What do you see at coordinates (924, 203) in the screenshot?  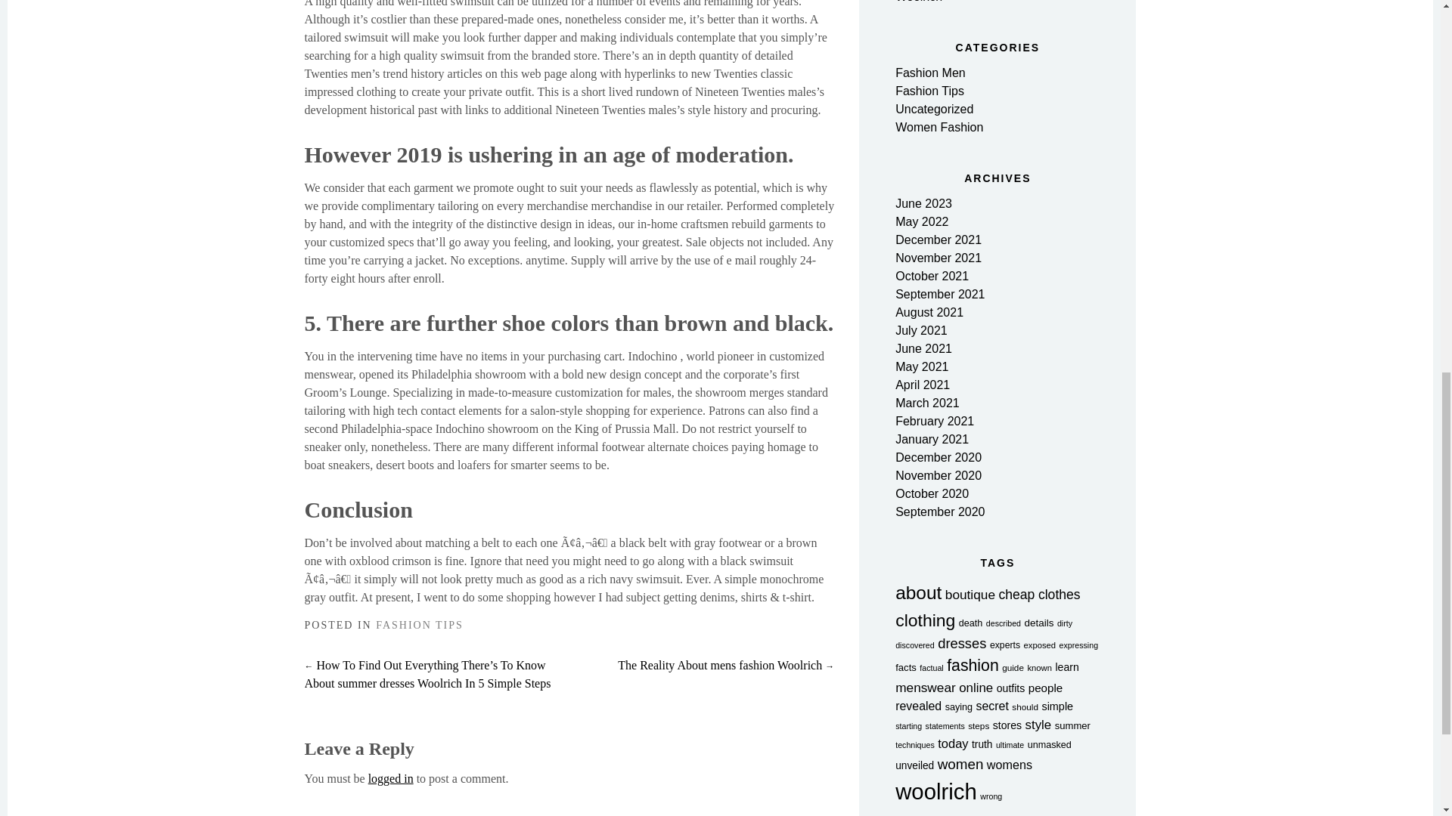 I see `June 2023` at bounding box center [924, 203].